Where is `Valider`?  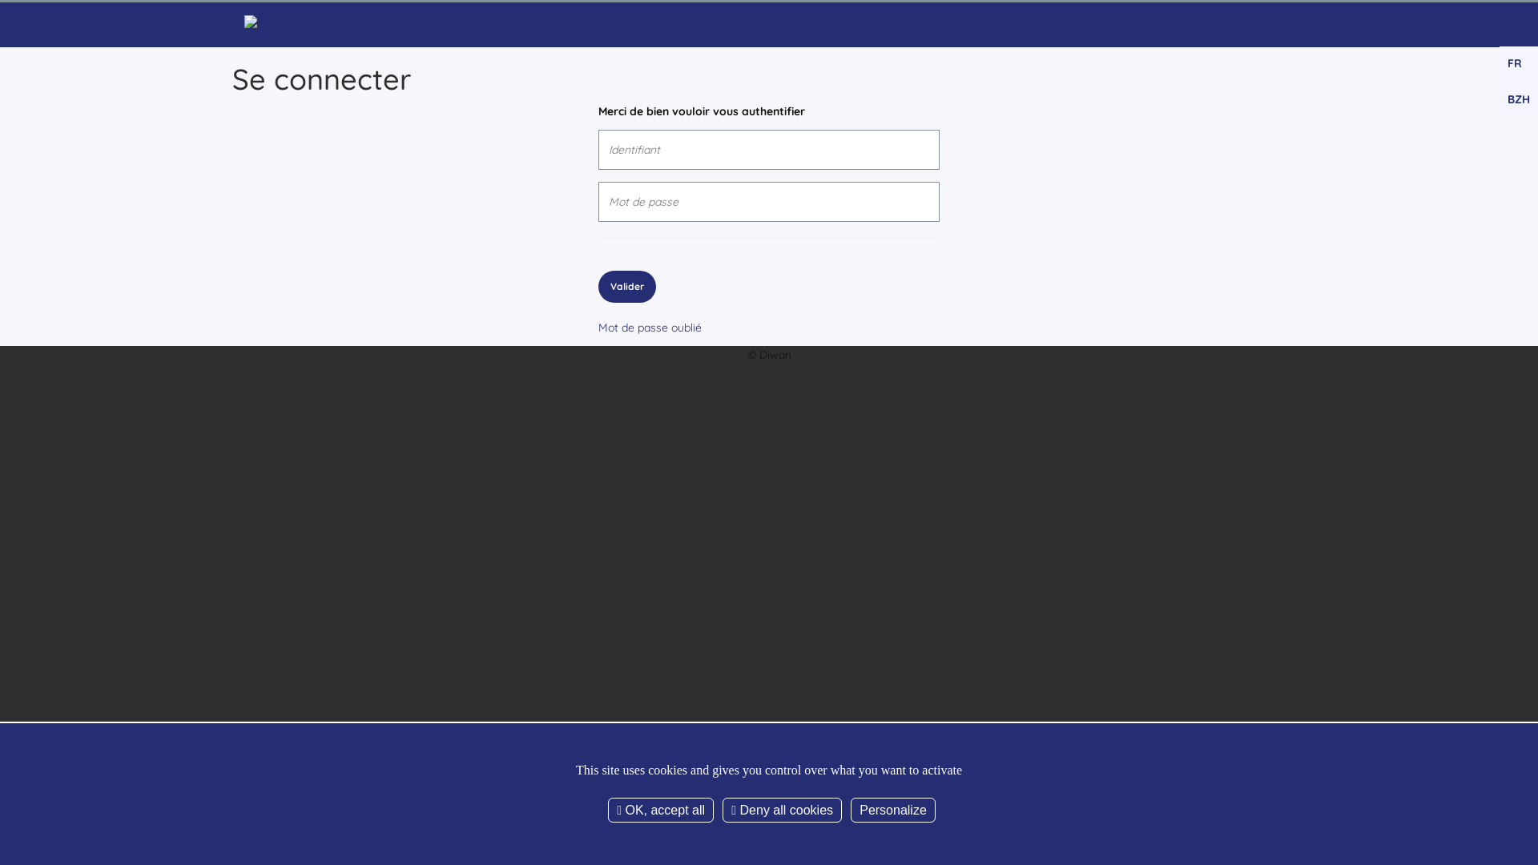
Valider is located at coordinates (627, 287).